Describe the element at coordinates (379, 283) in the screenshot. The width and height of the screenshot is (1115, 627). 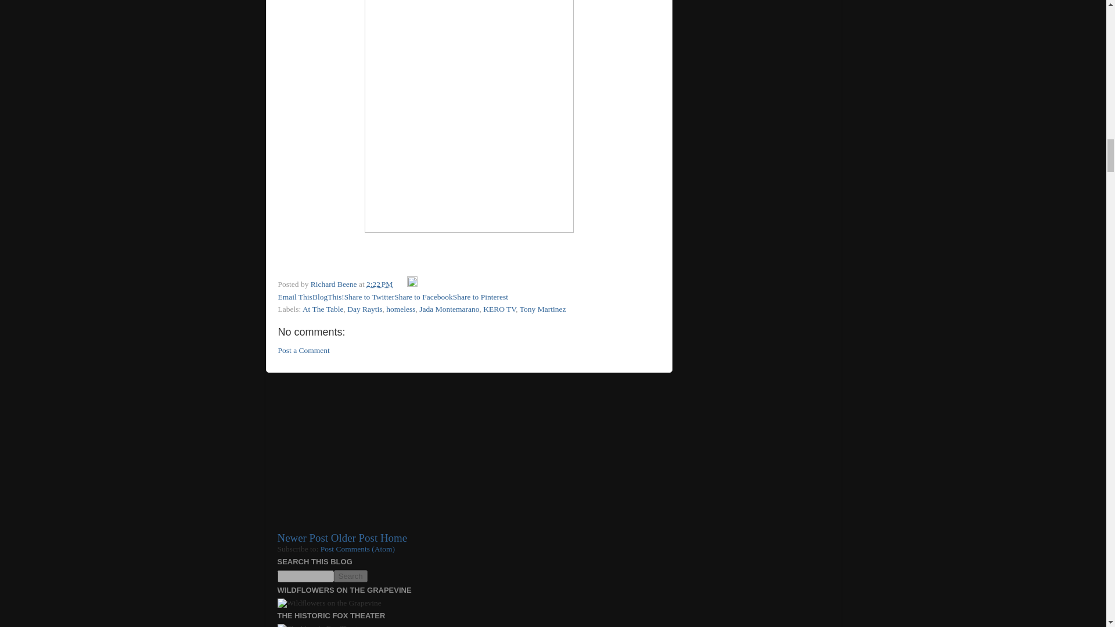
I see `permanent link` at that location.